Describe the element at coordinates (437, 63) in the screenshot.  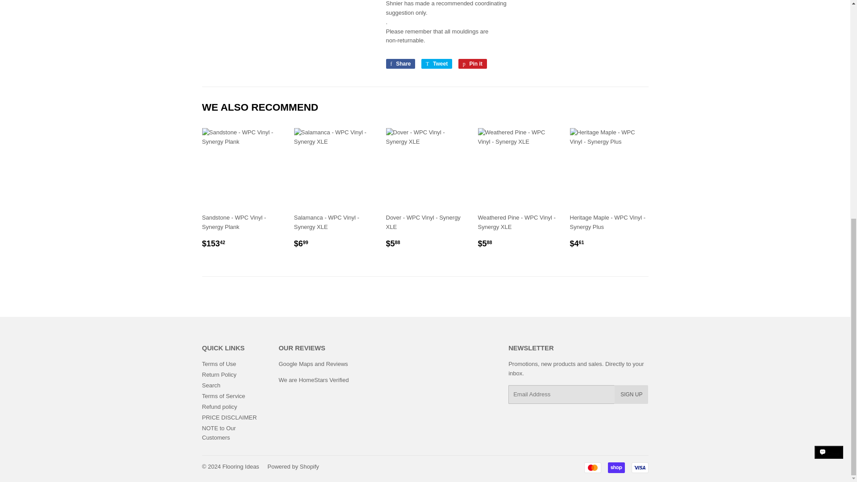
I see `Google Maps and Reviews` at that location.